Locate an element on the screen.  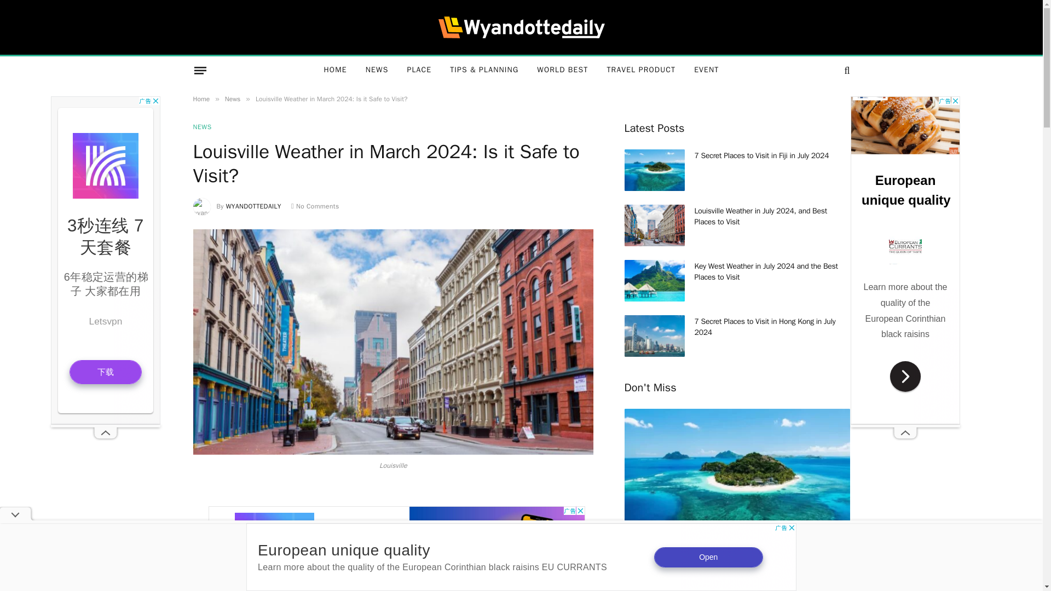
WYANDOTTEDAILY is located at coordinates (253, 206).